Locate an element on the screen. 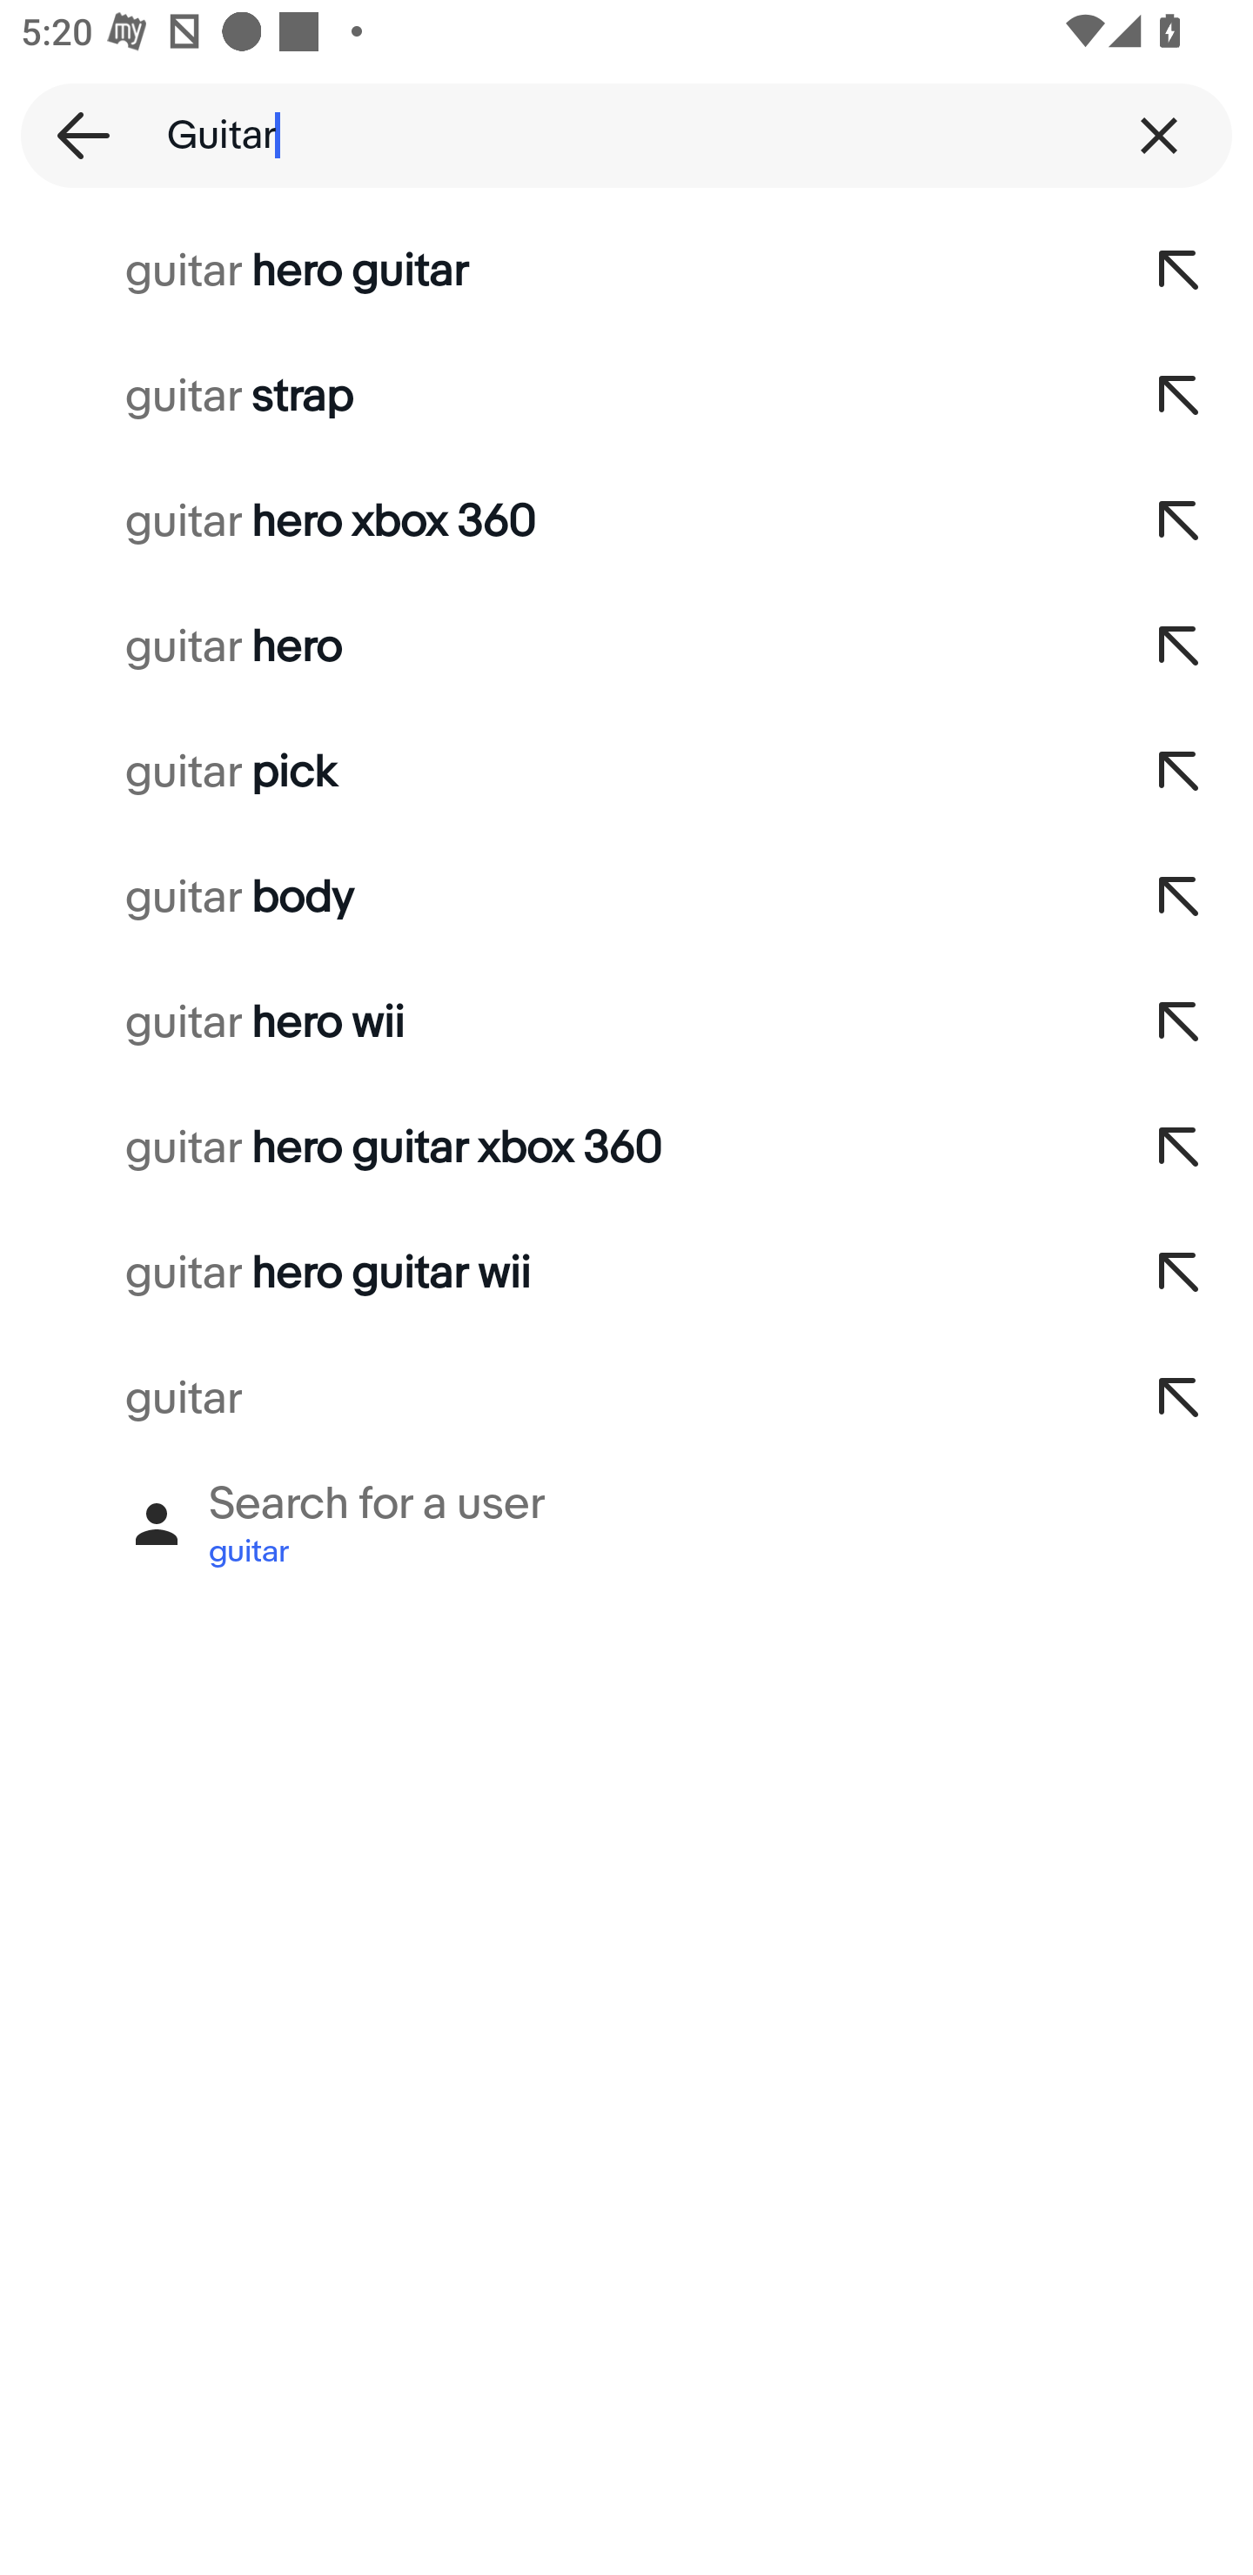 Image resolution: width=1253 pixels, height=2575 pixels. Add to search query,guitar hero is located at coordinates (1180, 647).